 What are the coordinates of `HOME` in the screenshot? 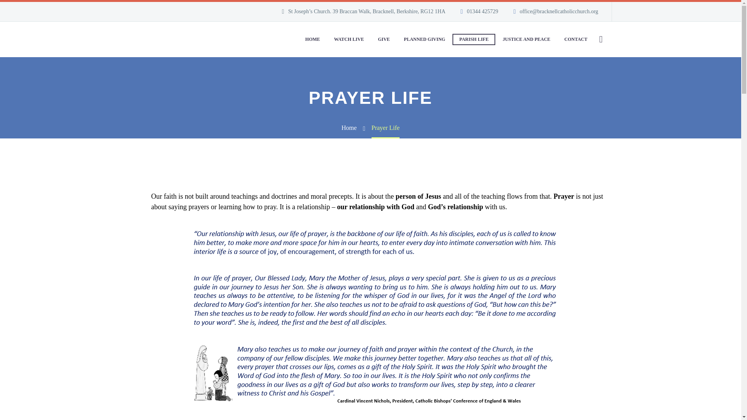 It's located at (312, 39).